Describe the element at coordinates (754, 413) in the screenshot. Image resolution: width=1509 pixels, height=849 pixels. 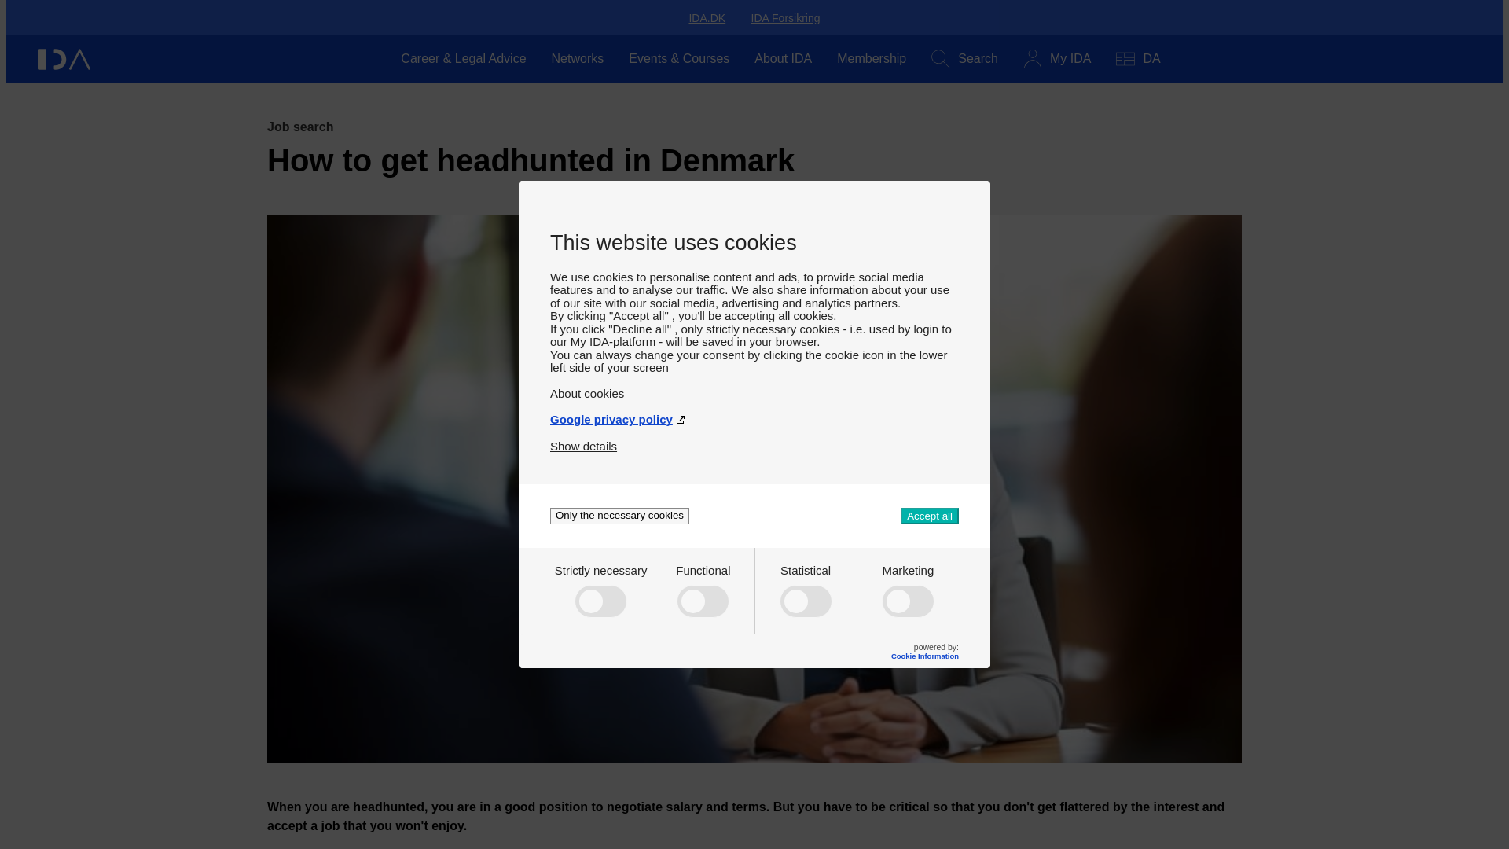
I see `Google privacy policy` at that location.